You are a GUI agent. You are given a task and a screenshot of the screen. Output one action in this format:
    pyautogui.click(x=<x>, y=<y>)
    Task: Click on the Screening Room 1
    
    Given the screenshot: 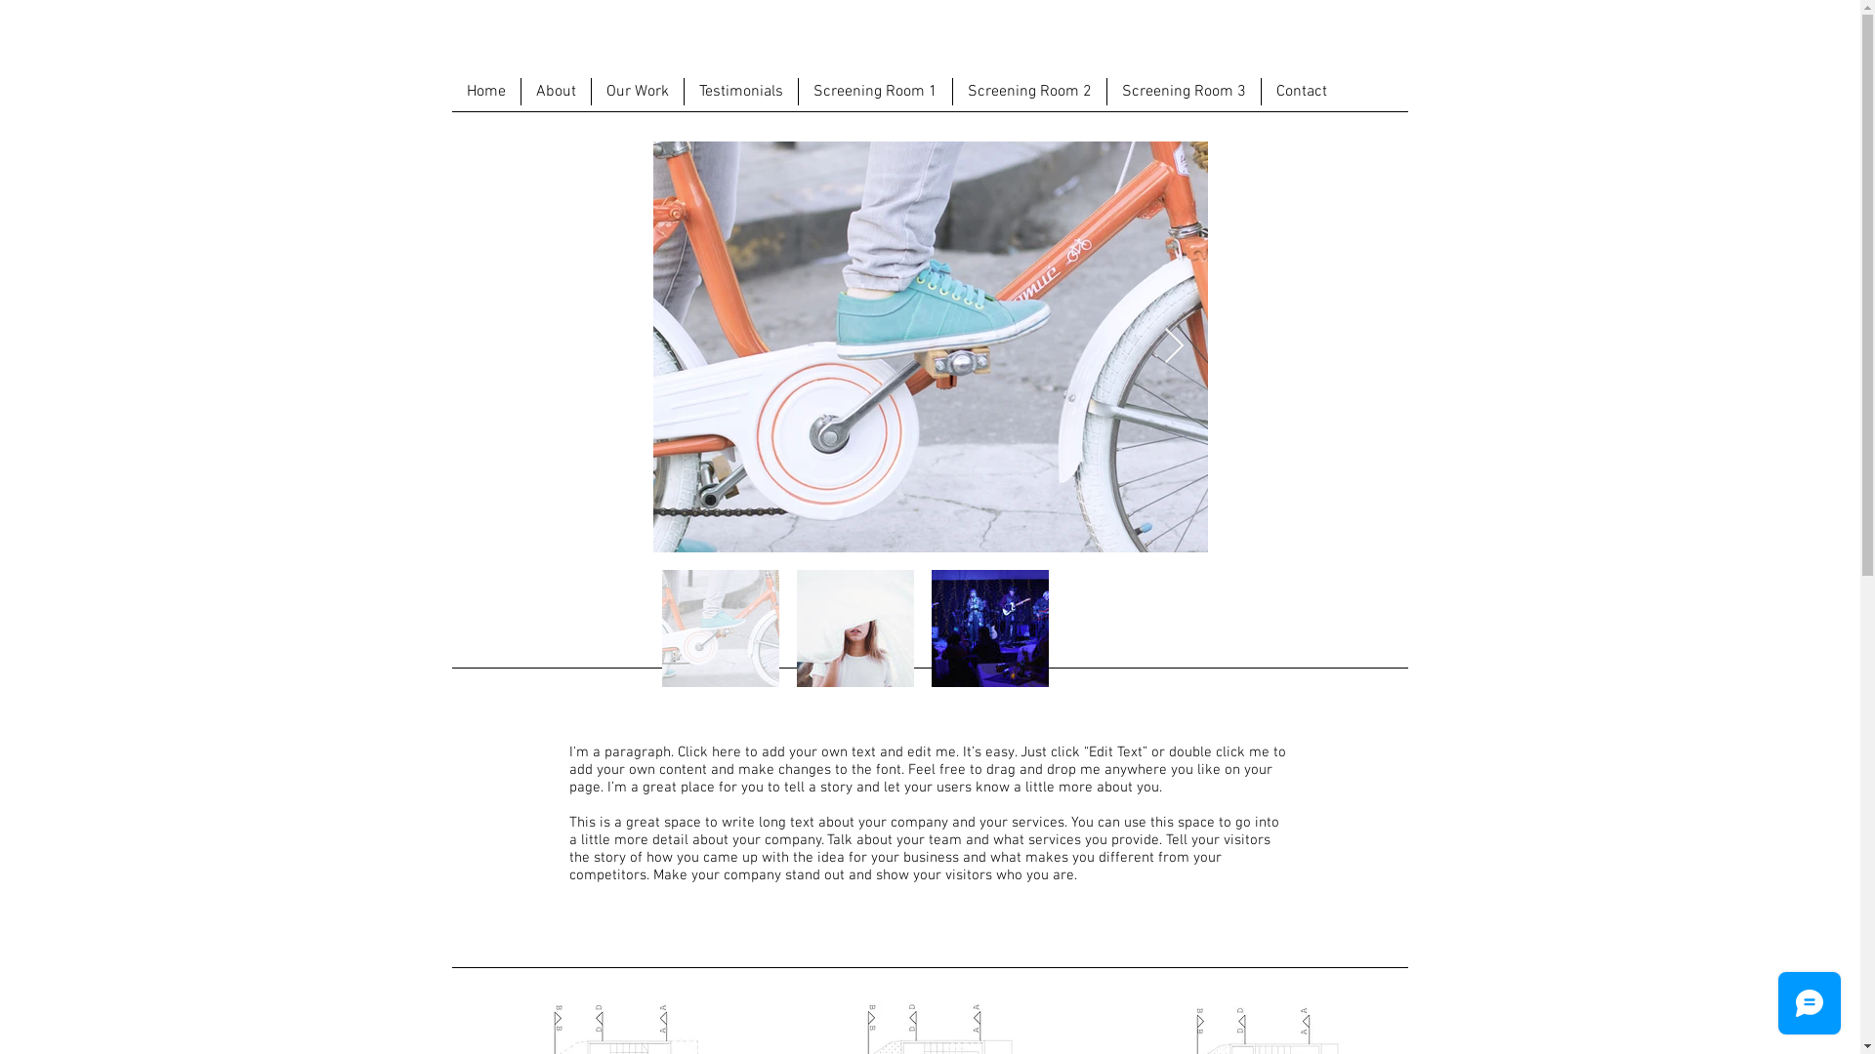 What is the action you would take?
    pyautogui.click(x=874, y=92)
    